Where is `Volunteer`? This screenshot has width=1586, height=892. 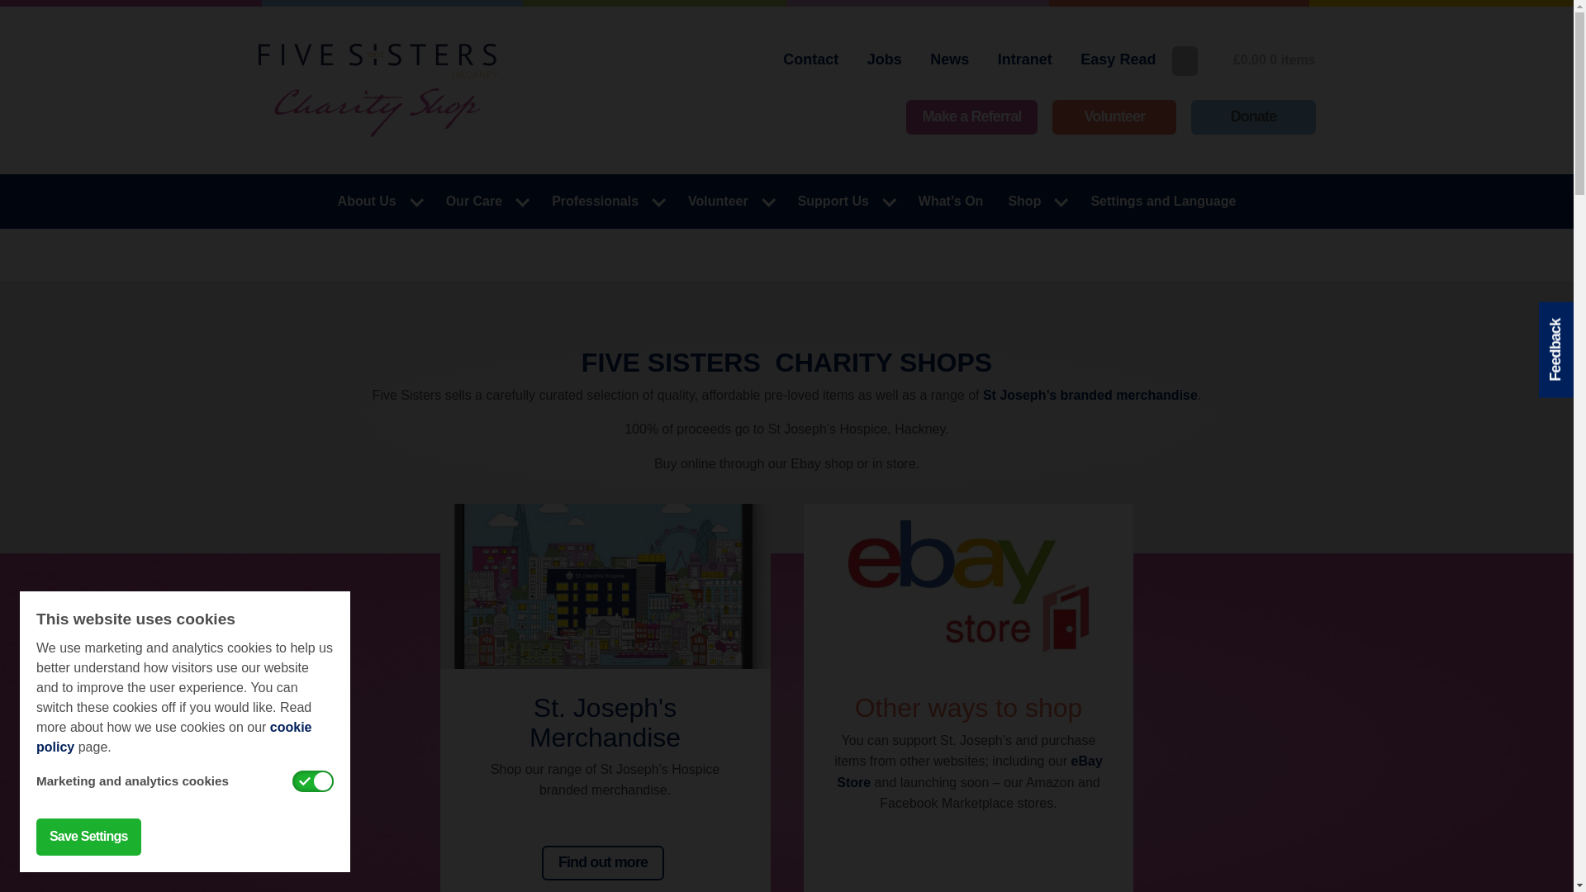 Volunteer is located at coordinates (1114, 117).